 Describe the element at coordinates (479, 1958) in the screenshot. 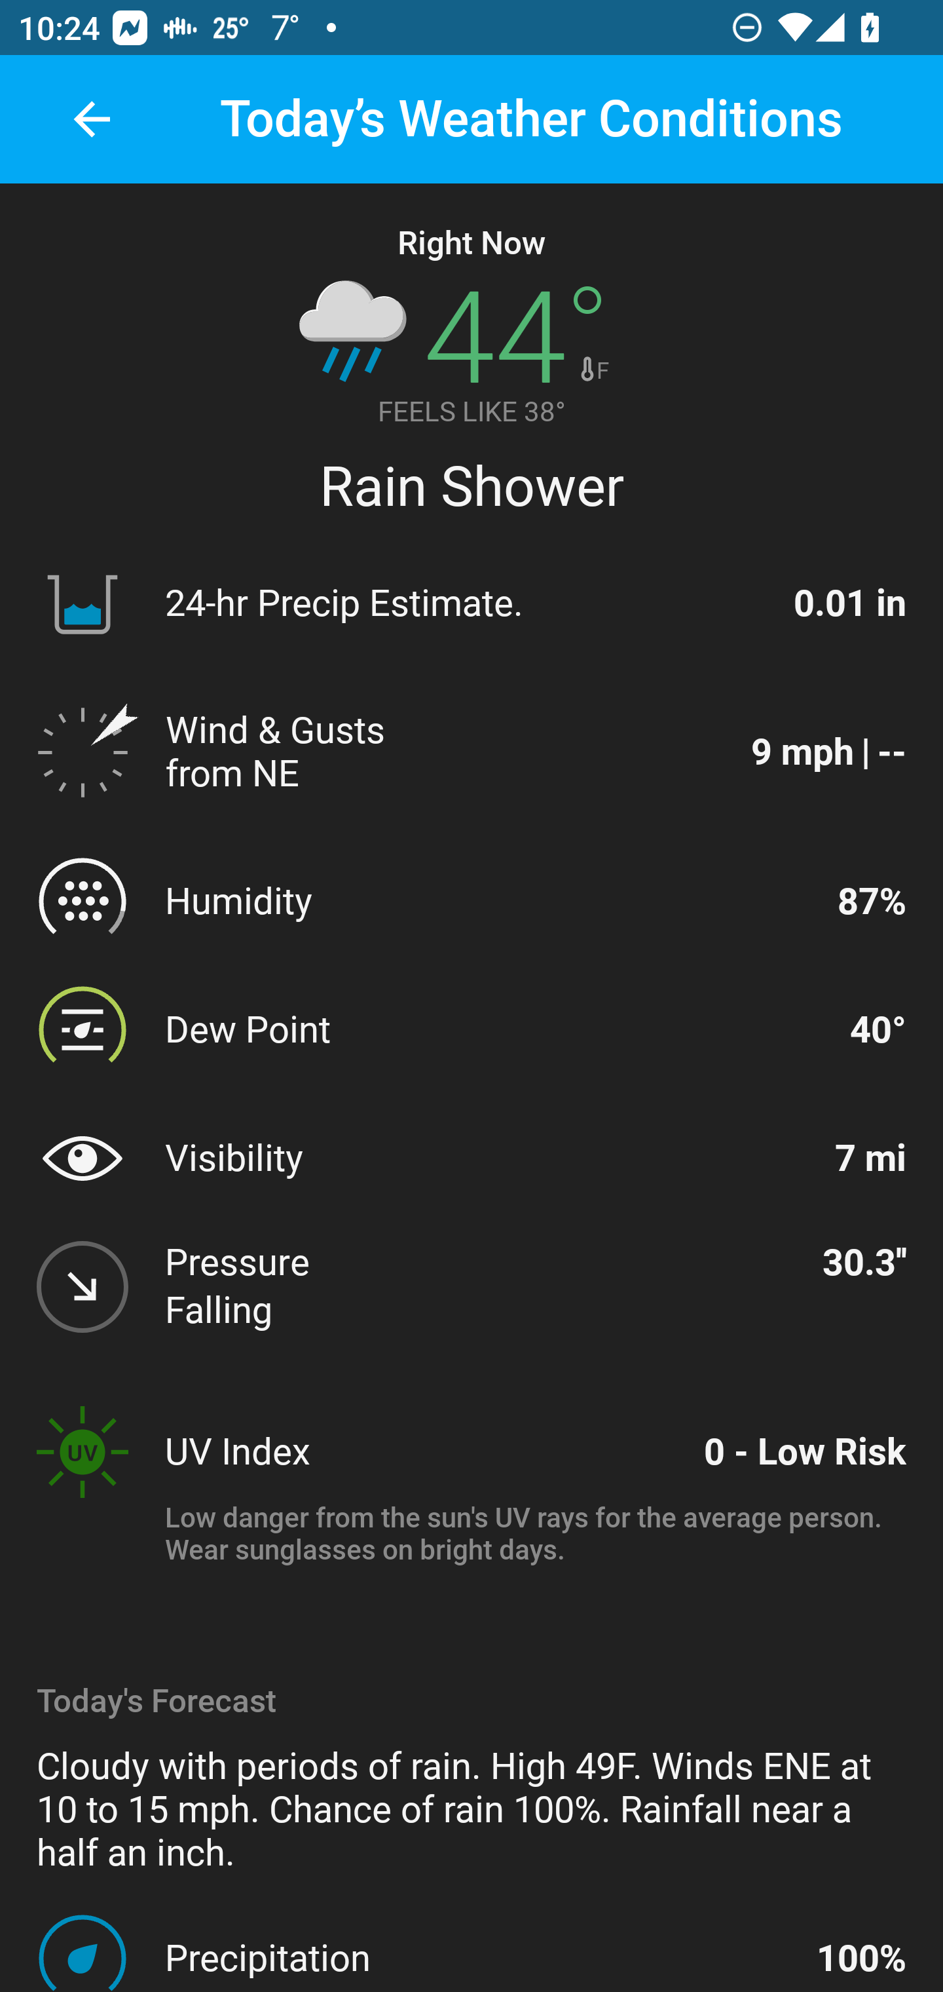

I see `Precipitation` at that location.